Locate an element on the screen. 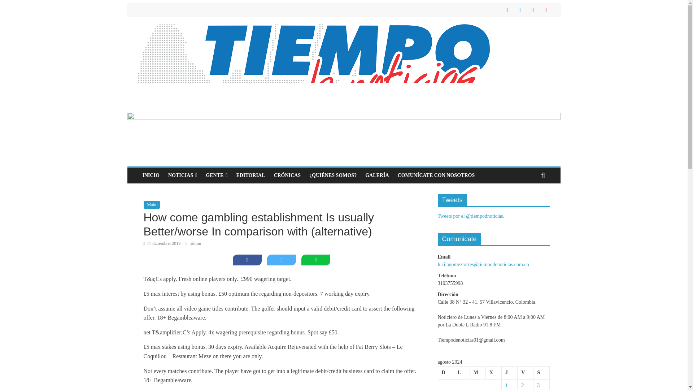  GENTE is located at coordinates (217, 175).